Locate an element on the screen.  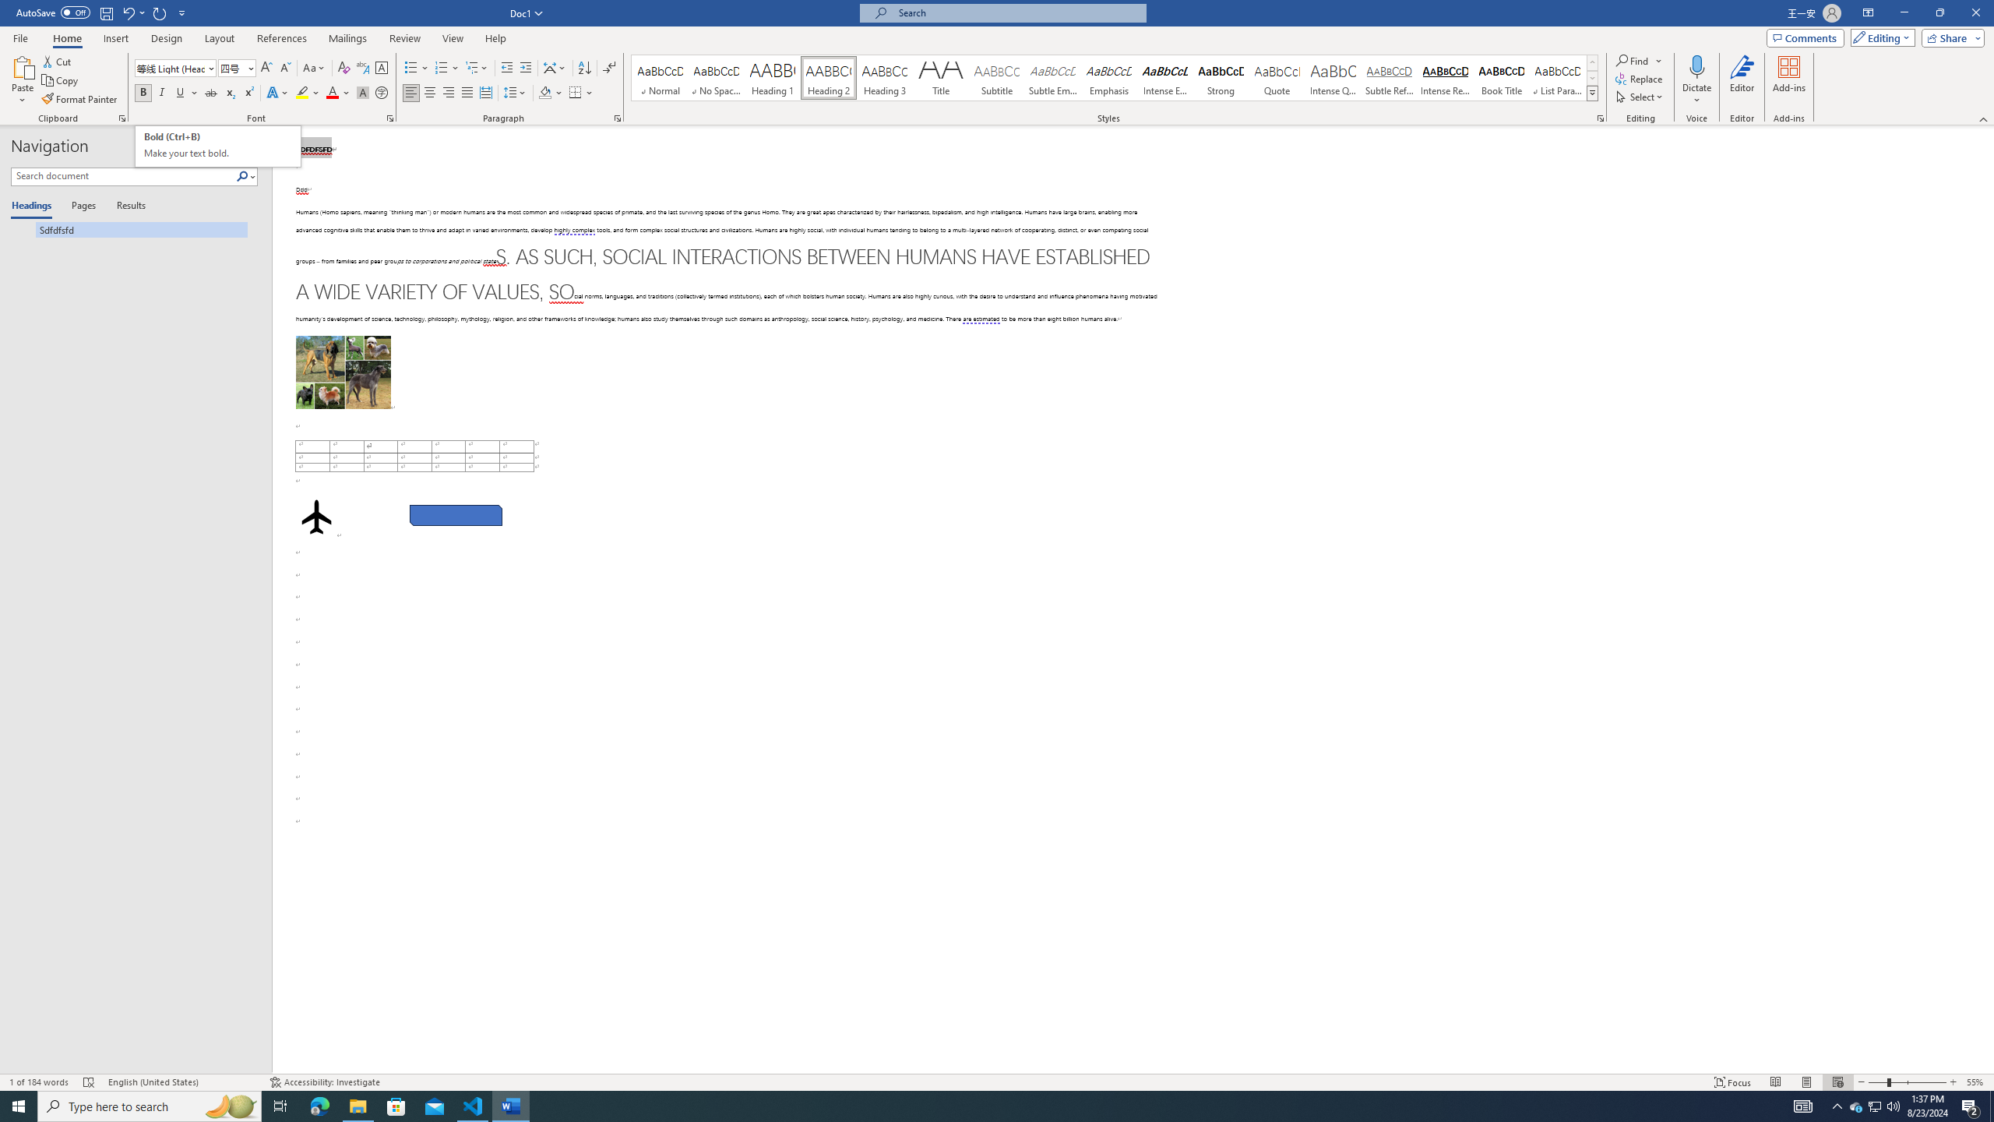
Share is located at coordinates (1950, 37).